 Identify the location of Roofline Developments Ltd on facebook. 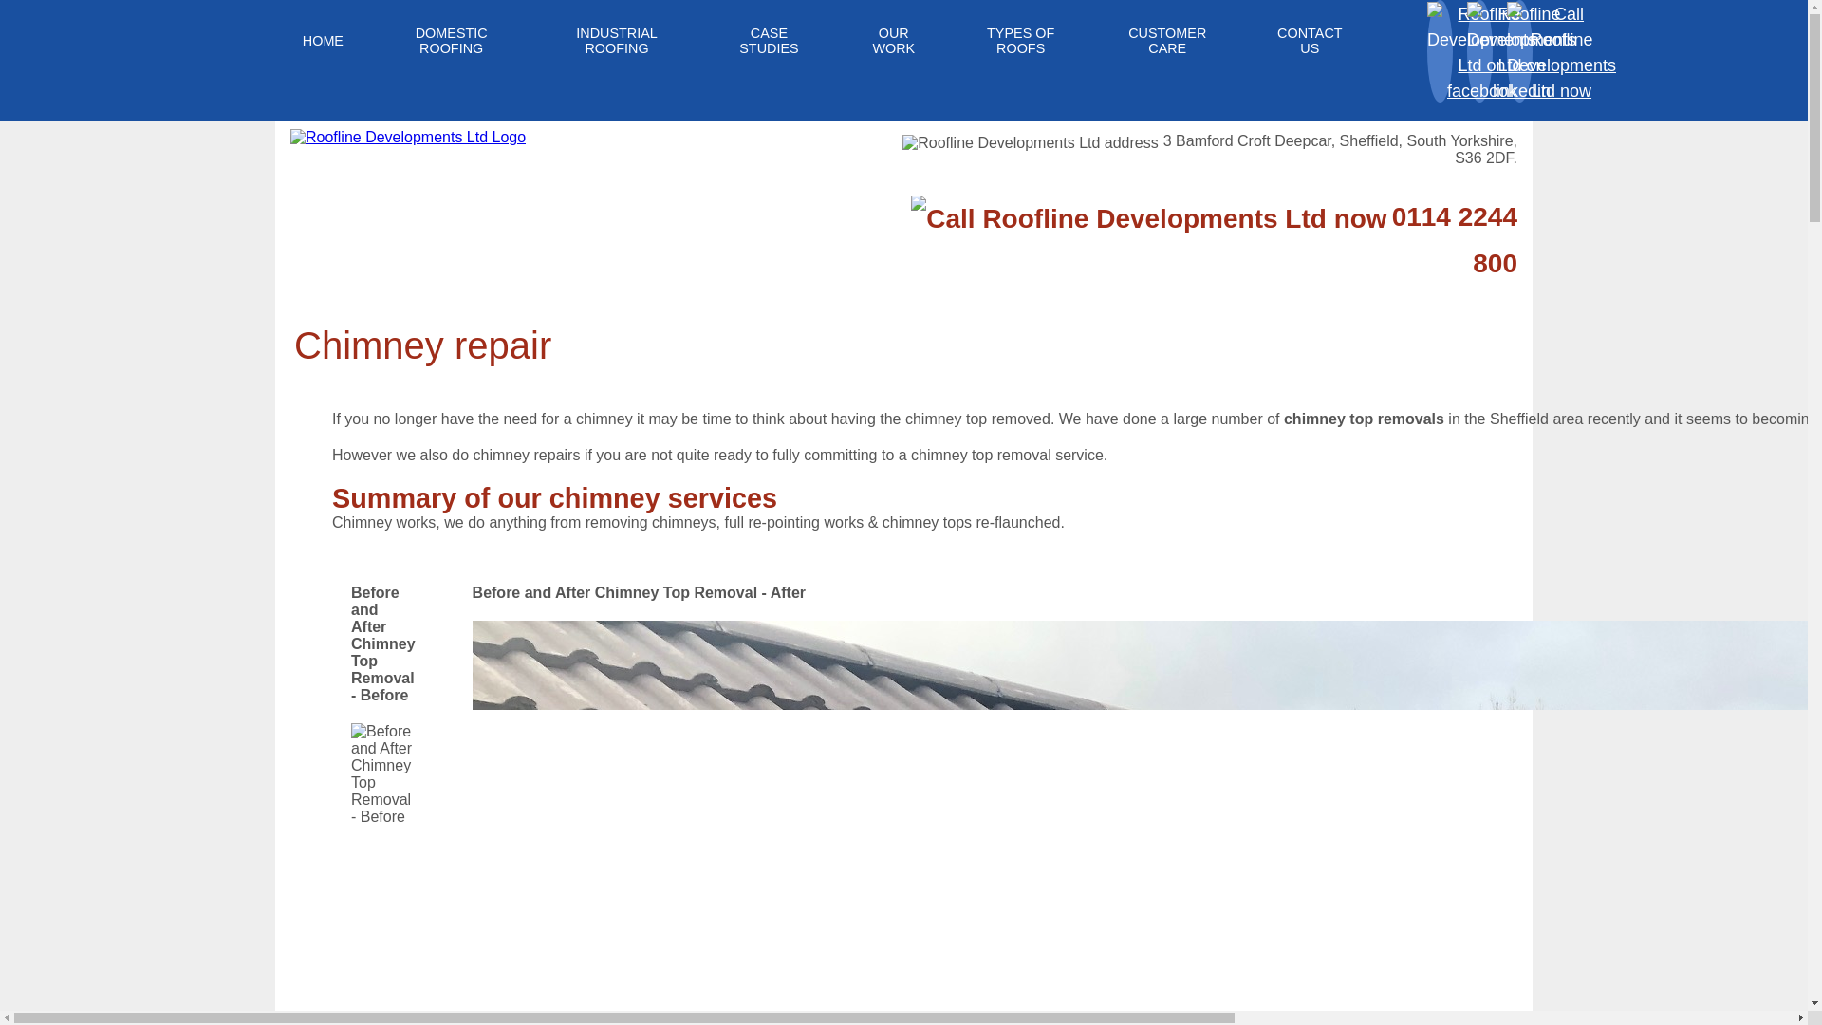
(1480, 89).